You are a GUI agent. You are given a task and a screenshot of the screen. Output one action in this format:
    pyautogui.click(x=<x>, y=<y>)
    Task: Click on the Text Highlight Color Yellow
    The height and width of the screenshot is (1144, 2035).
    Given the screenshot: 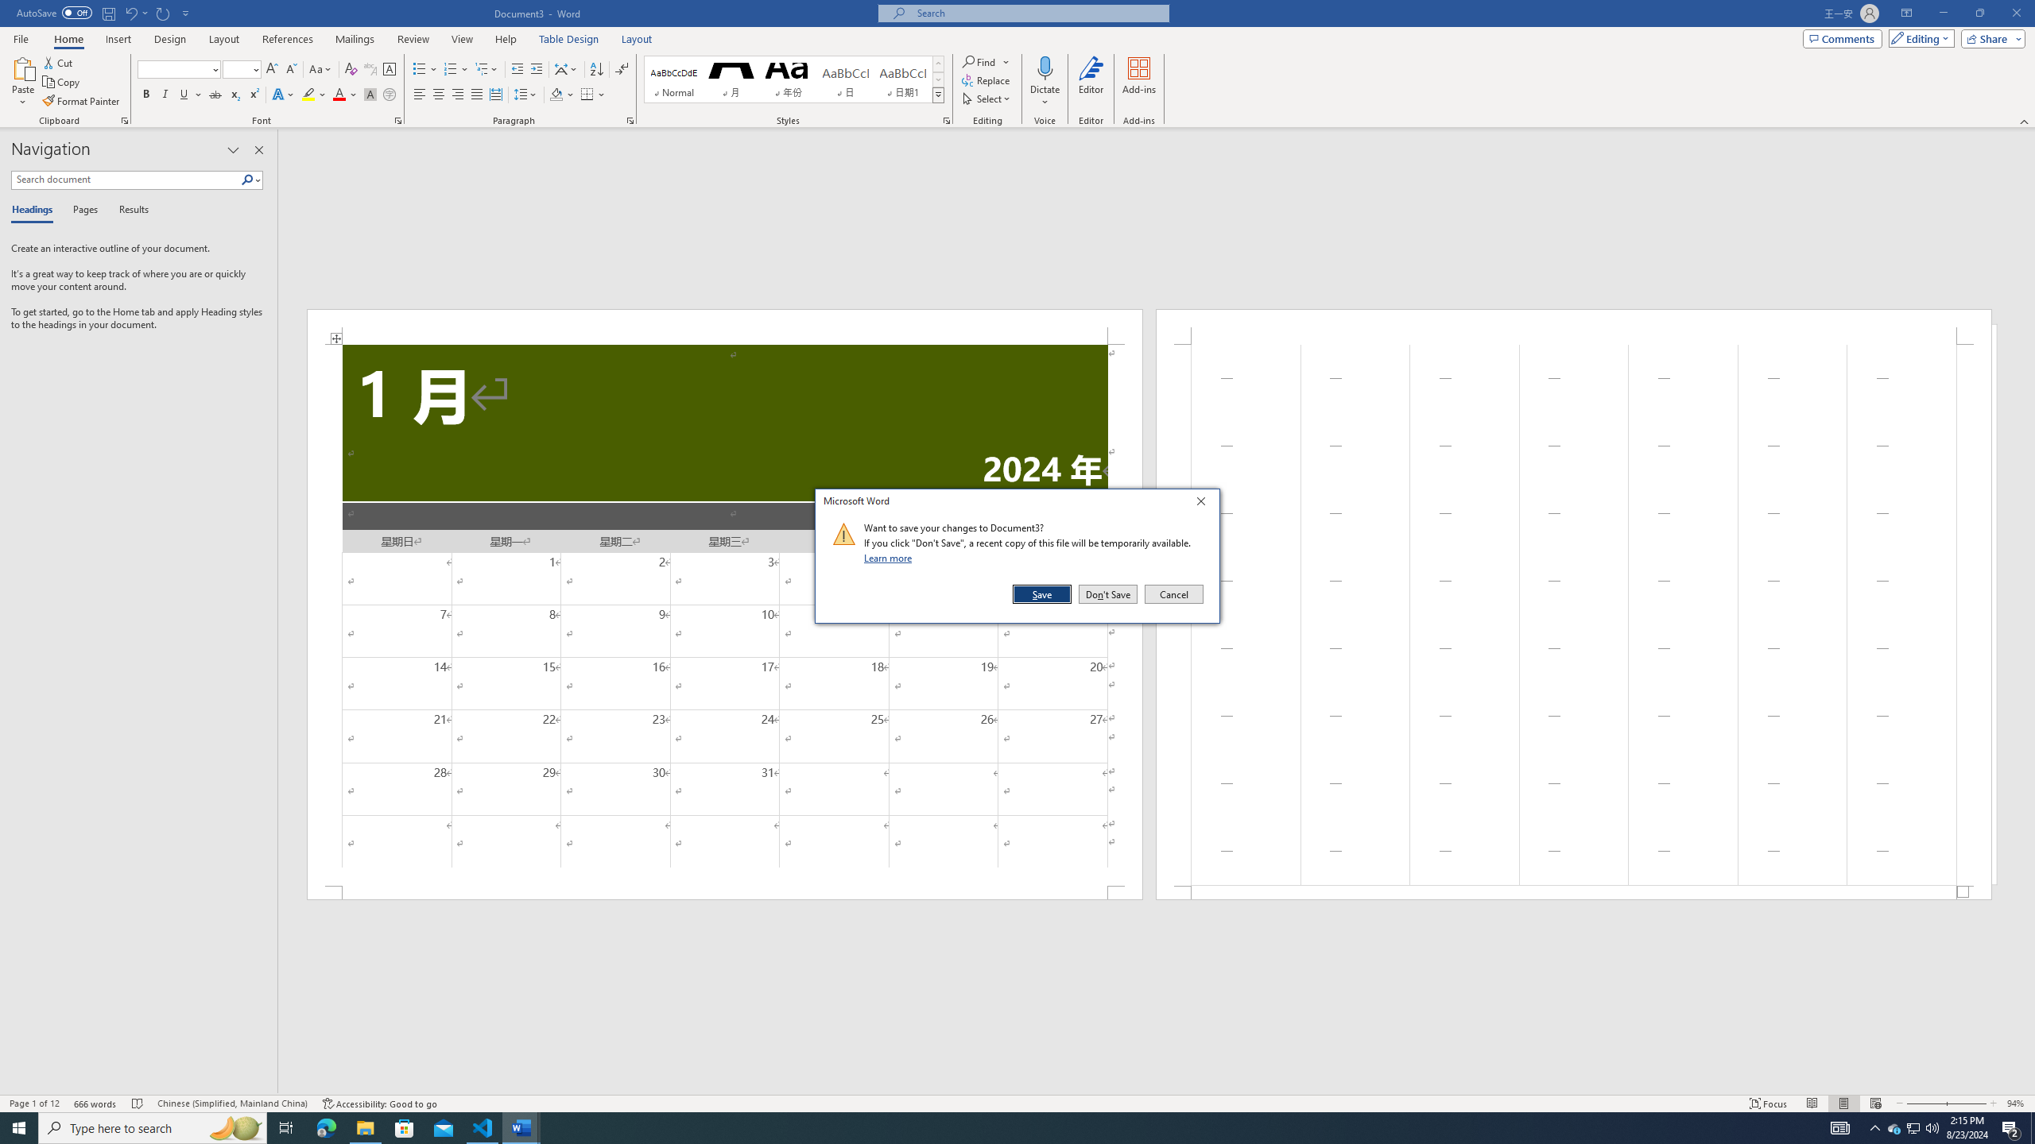 What is the action you would take?
    pyautogui.click(x=165, y=95)
    